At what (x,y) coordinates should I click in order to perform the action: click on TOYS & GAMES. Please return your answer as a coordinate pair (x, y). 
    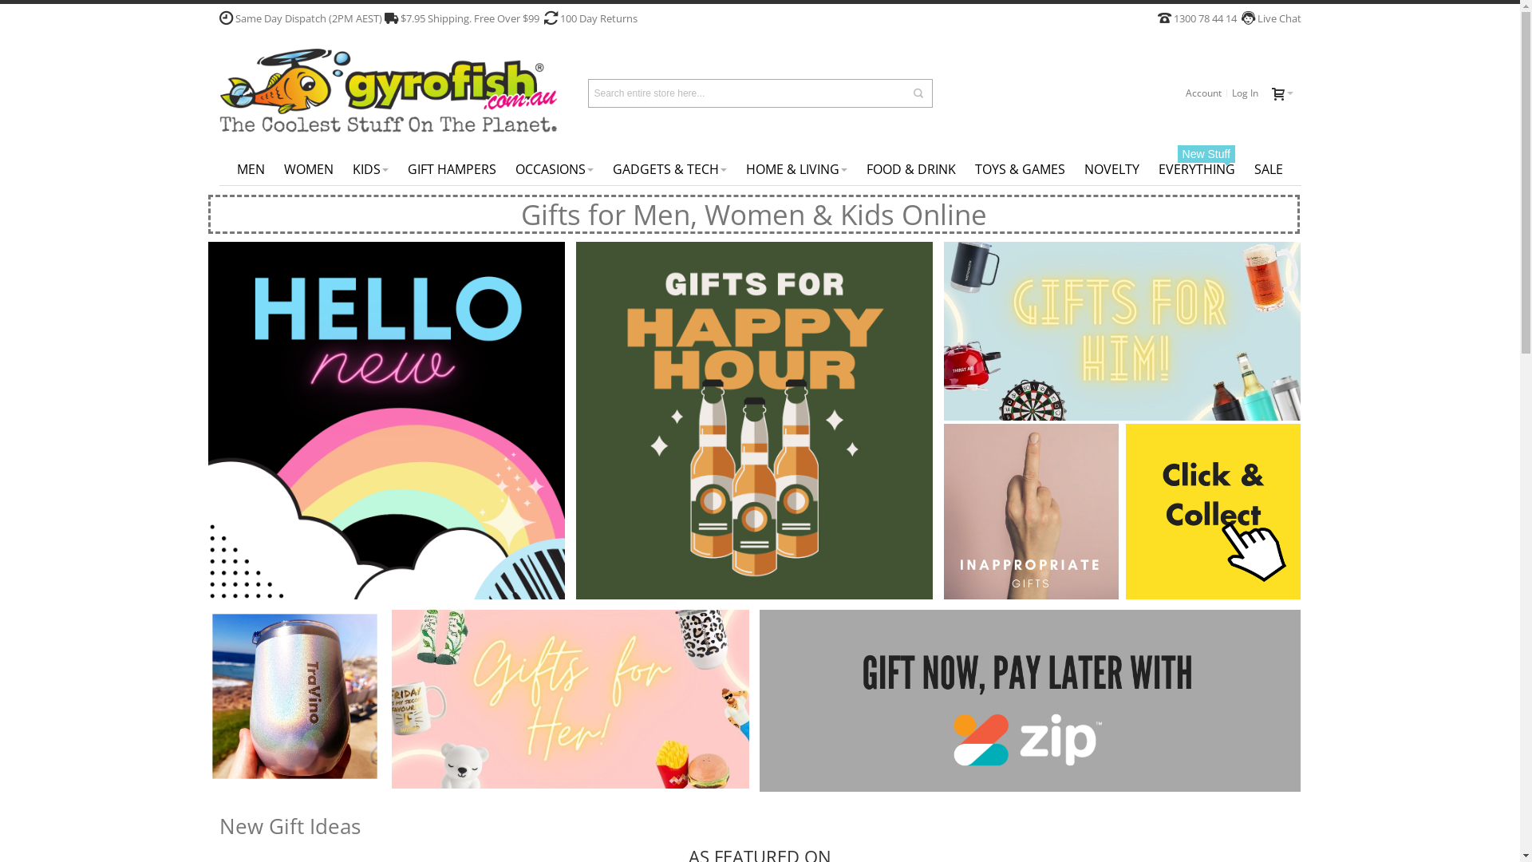
    Looking at the image, I should click on (1020, 169).